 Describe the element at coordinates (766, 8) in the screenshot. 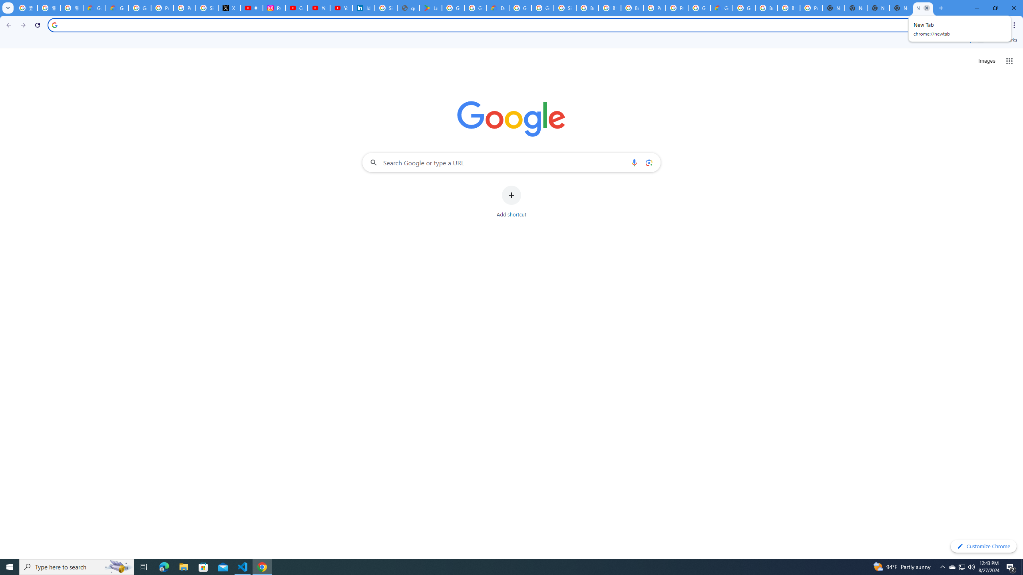

I see `Browse Chrome as a guest - Computer - Google Chrome Help` at that location.